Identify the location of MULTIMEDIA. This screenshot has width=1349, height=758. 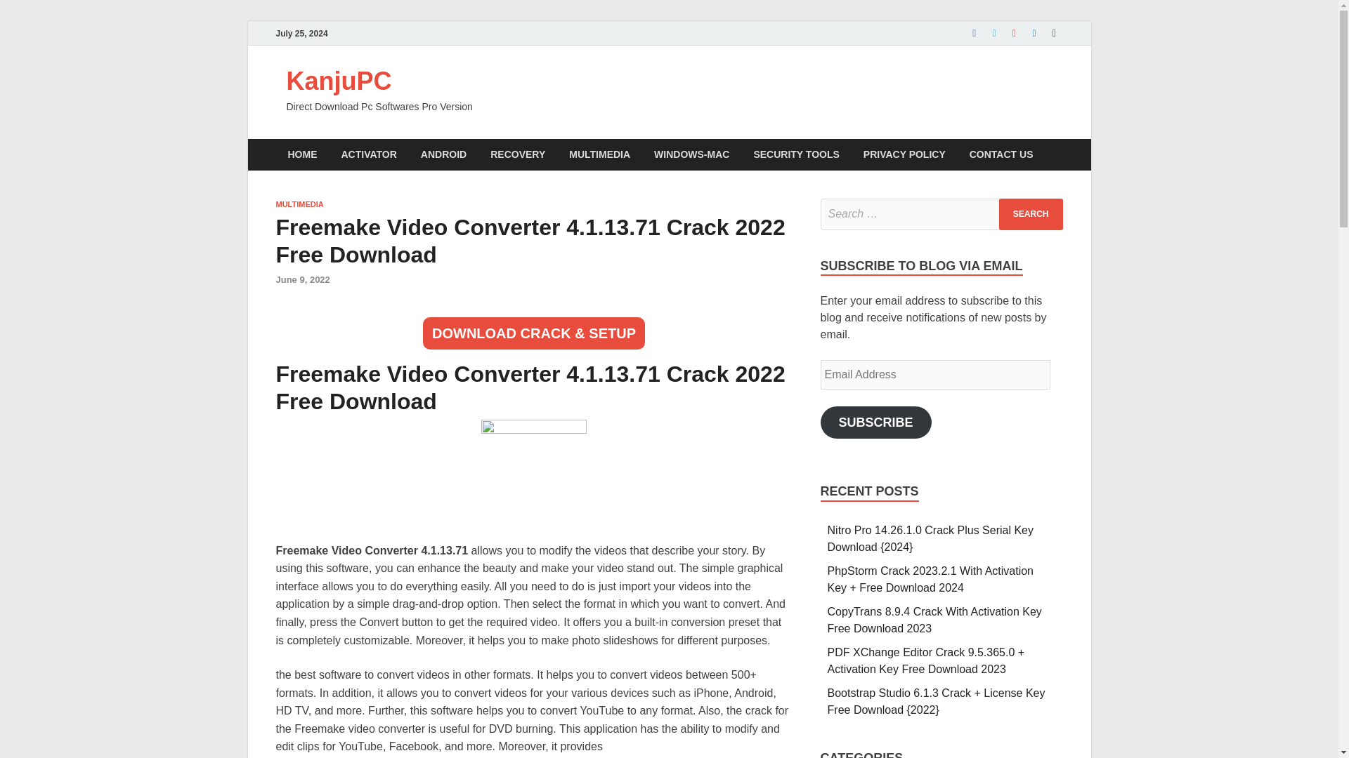
(599, 154).